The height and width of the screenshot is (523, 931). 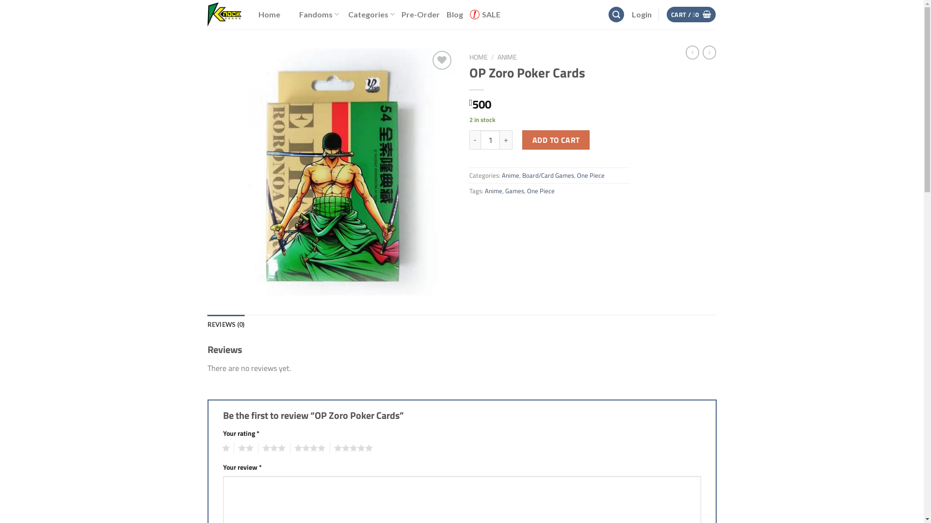 I want to click on 3, so click(x=272, y=448).